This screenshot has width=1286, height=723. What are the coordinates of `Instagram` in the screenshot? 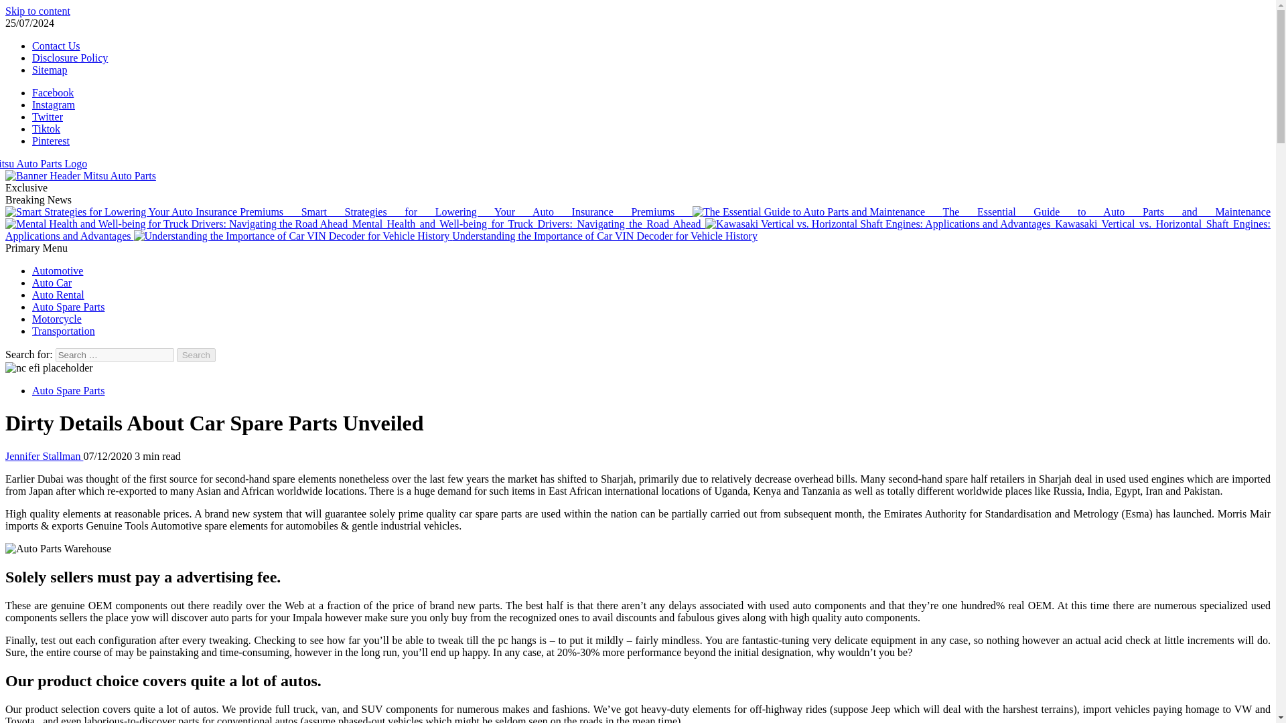 It's located at (54, 104).